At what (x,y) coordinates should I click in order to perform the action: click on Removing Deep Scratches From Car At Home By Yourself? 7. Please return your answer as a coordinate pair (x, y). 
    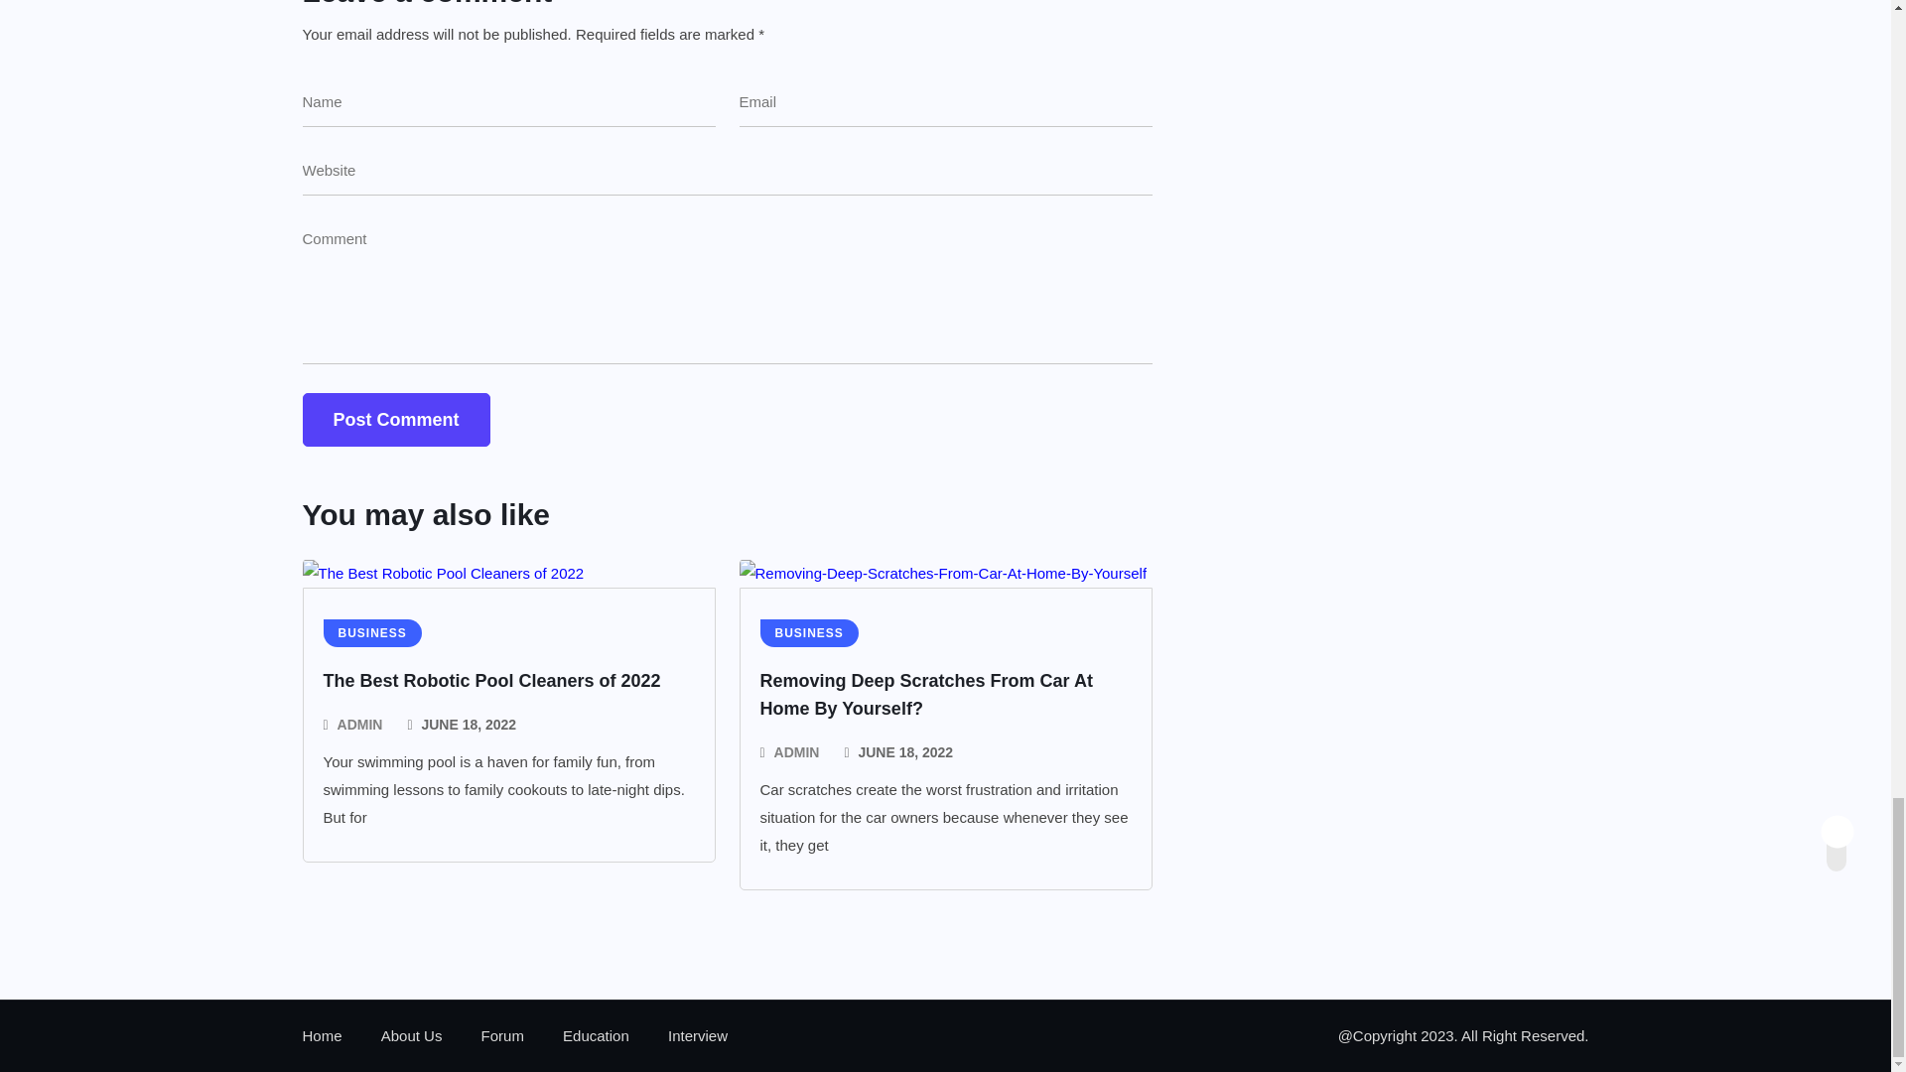
    Looking at the image, I should click on (943, 573).